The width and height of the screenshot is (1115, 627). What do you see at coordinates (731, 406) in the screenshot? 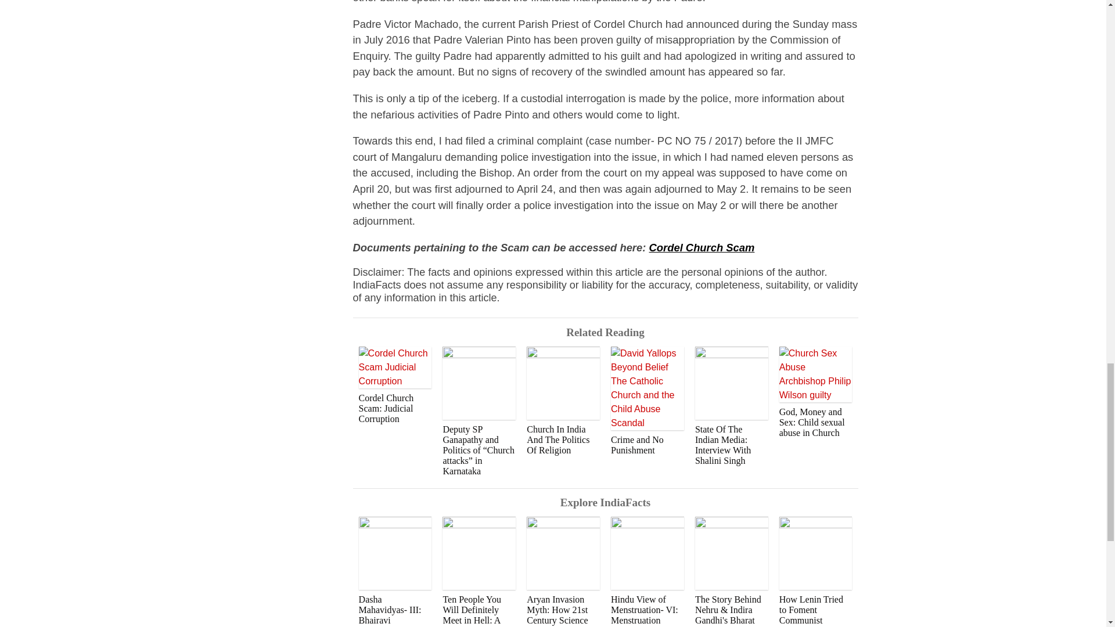
I see `State Of The Indian Media: Interview With Shalini Singh` at bounding box center [731, 406].